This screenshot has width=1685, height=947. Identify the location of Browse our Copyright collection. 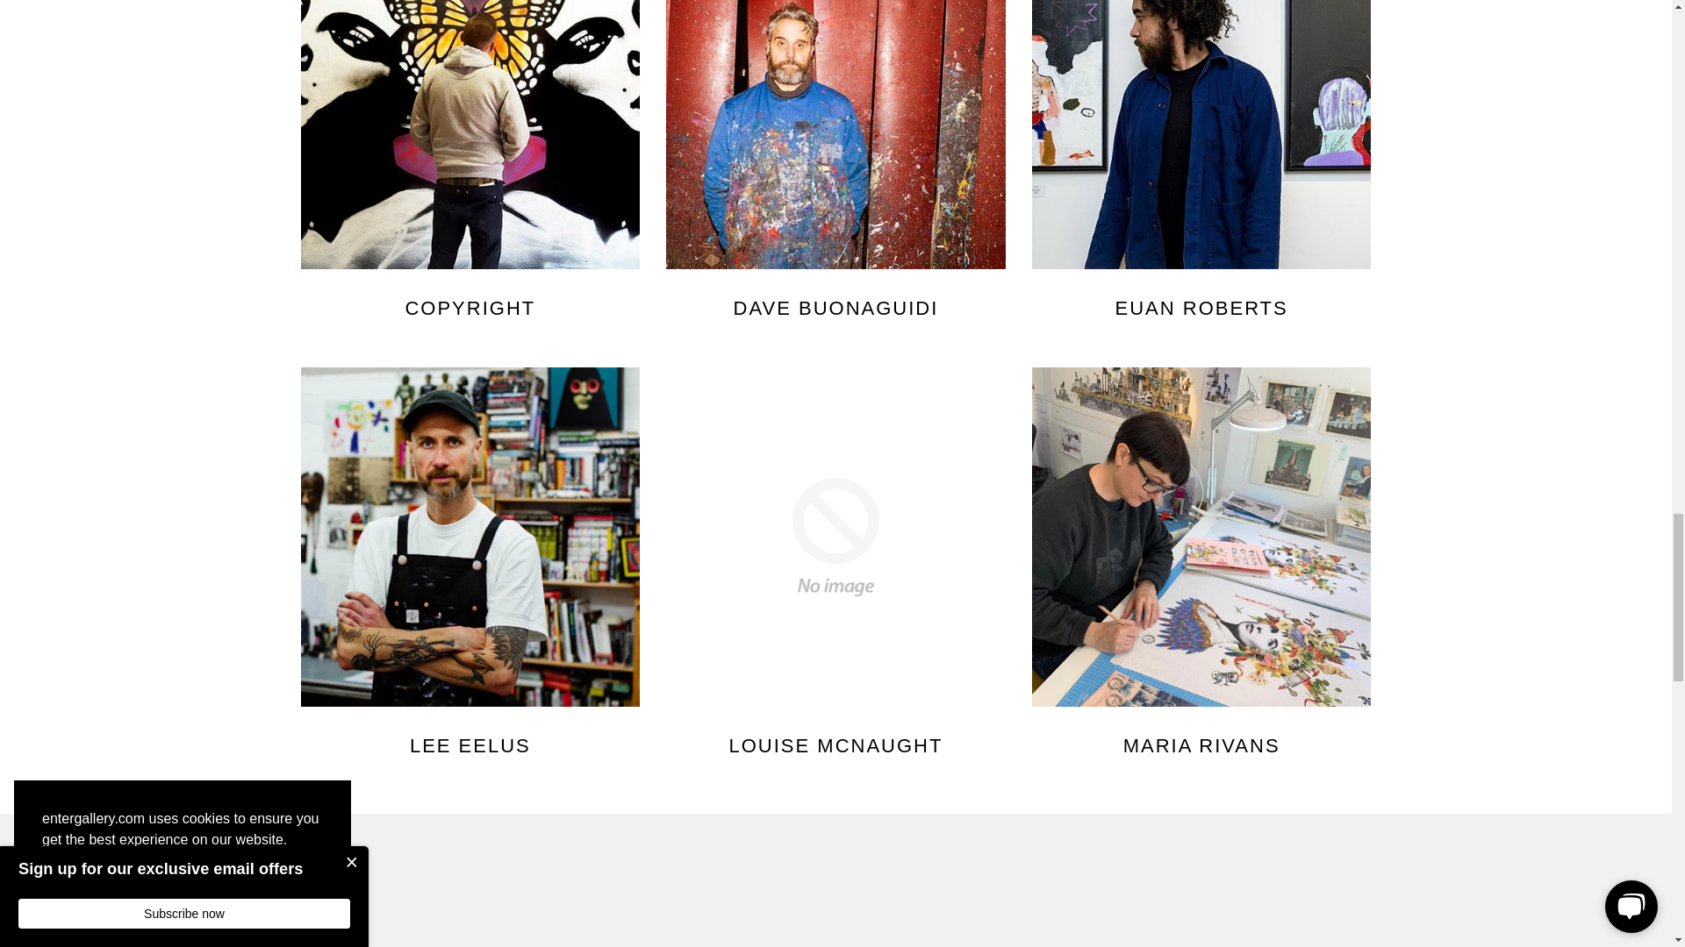
(470, 135).